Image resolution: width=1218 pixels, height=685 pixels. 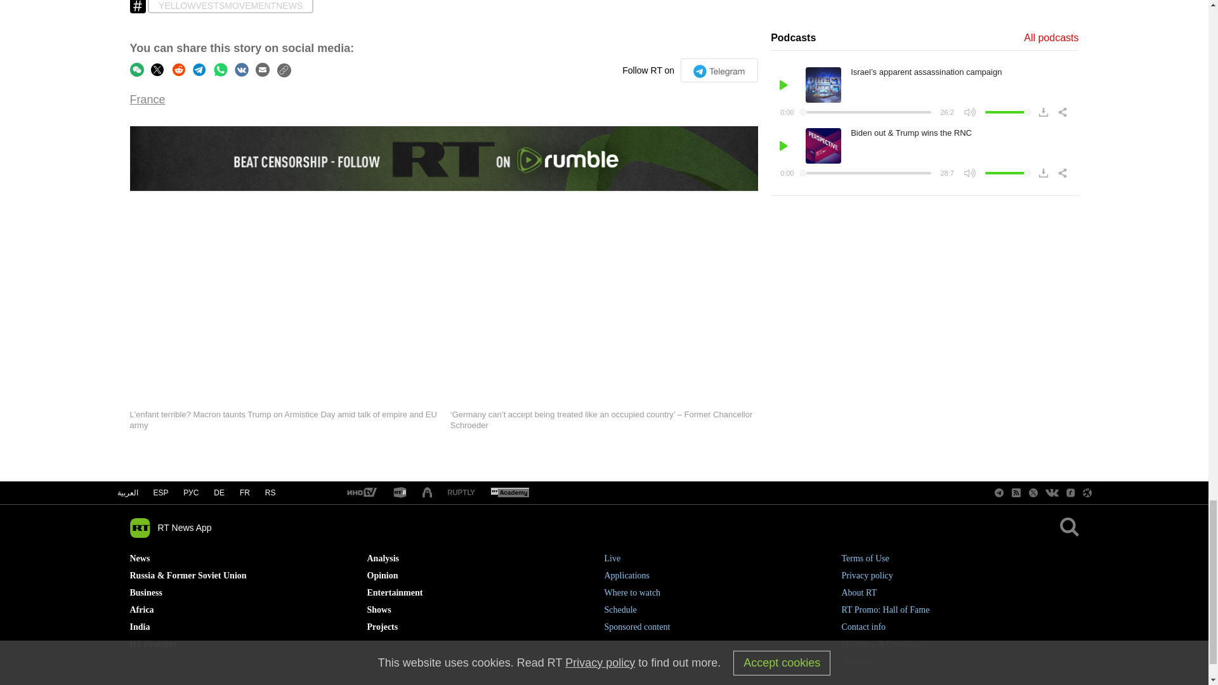 What do you see at coordinates (461, 493) in the screenshot?
I see `RT ` at bounding box center [461, 493].